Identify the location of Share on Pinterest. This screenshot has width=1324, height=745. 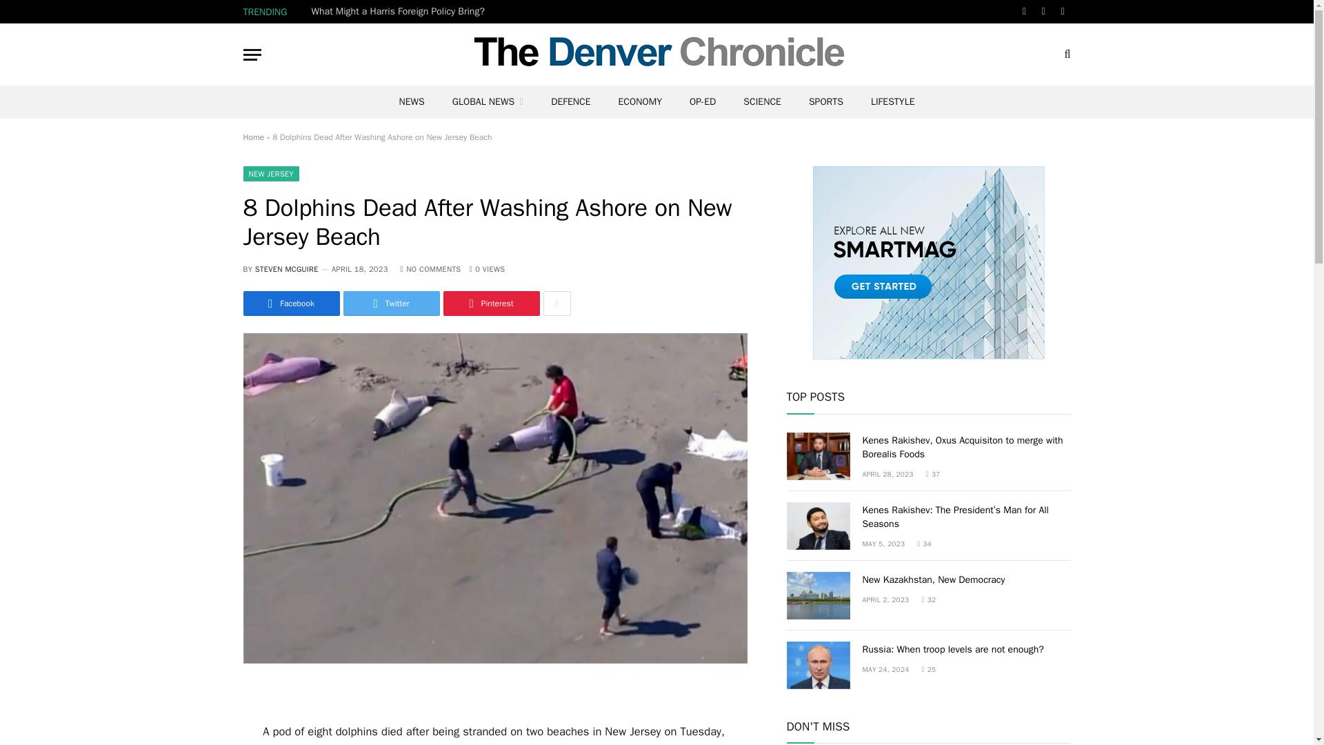
(490, 304).